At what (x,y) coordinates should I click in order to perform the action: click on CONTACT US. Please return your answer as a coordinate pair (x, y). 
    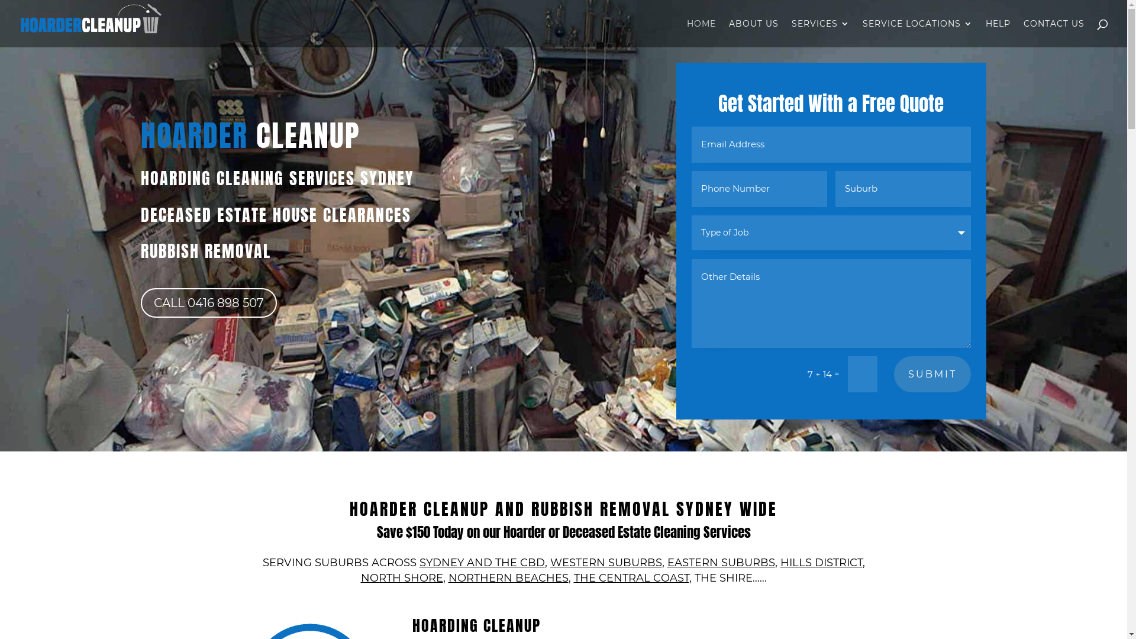
    Looking at the image, I should click on (1054, 33).